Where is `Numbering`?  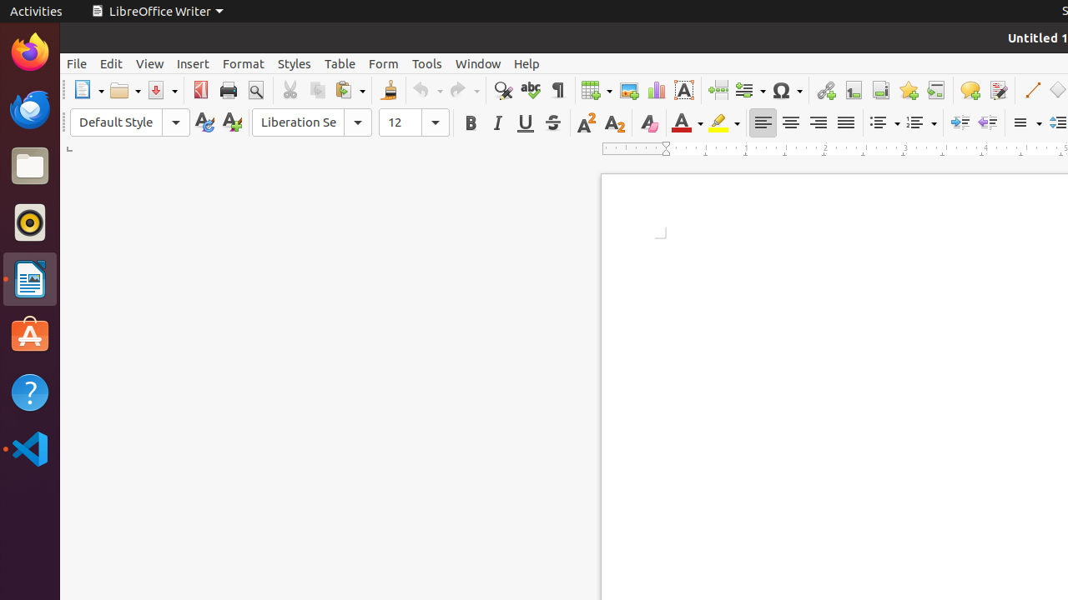
Numbering is located at coordinates (921, 123).